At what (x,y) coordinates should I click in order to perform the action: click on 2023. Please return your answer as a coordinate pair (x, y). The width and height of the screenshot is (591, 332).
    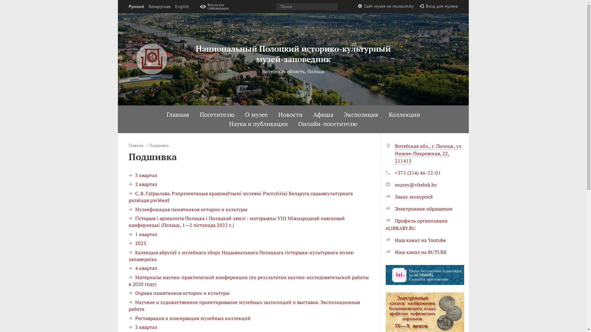
    Looking at the image, I should click on (137, 243).